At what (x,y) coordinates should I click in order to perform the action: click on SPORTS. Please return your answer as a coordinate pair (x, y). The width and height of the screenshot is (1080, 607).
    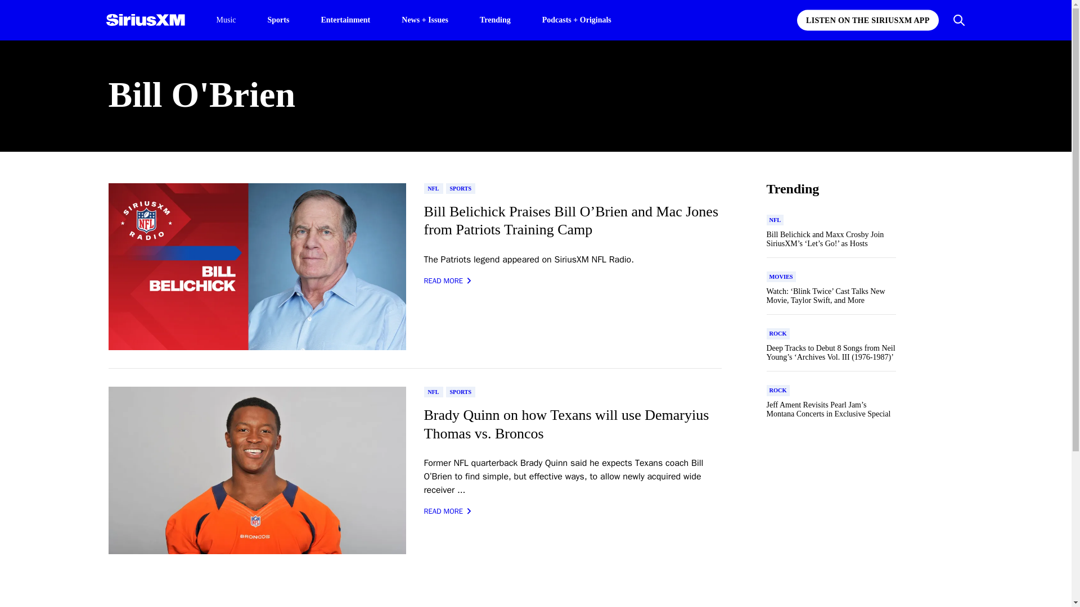
    Looking at the image, I should click on (460, 392).